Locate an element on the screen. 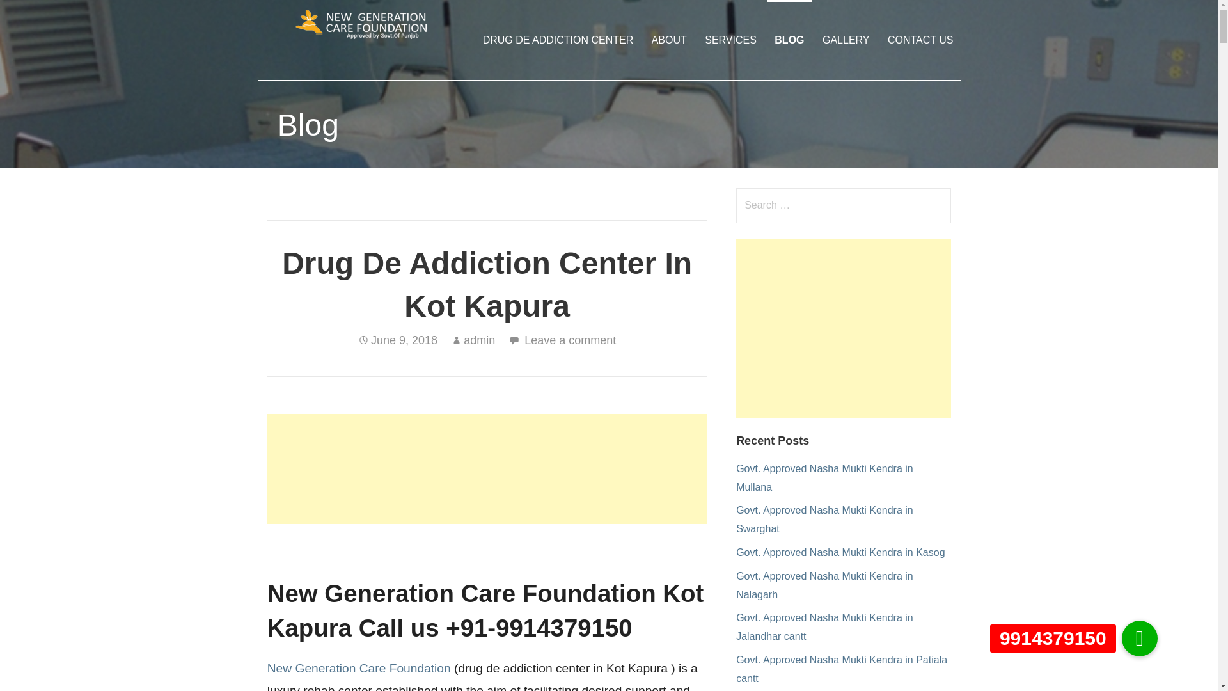  Govt. Approved Nasha Mukti Kendra in Swarghat is located at coordinates (824, 520).